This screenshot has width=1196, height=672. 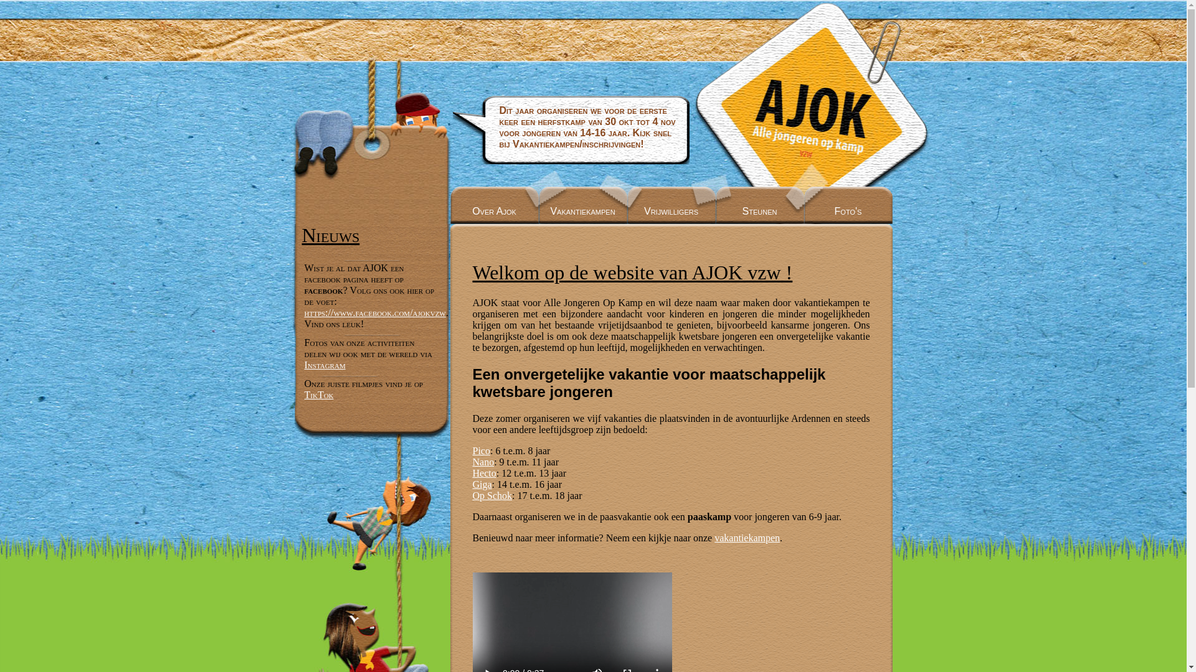 I want to click on Giga, so click(x=482, y=484).